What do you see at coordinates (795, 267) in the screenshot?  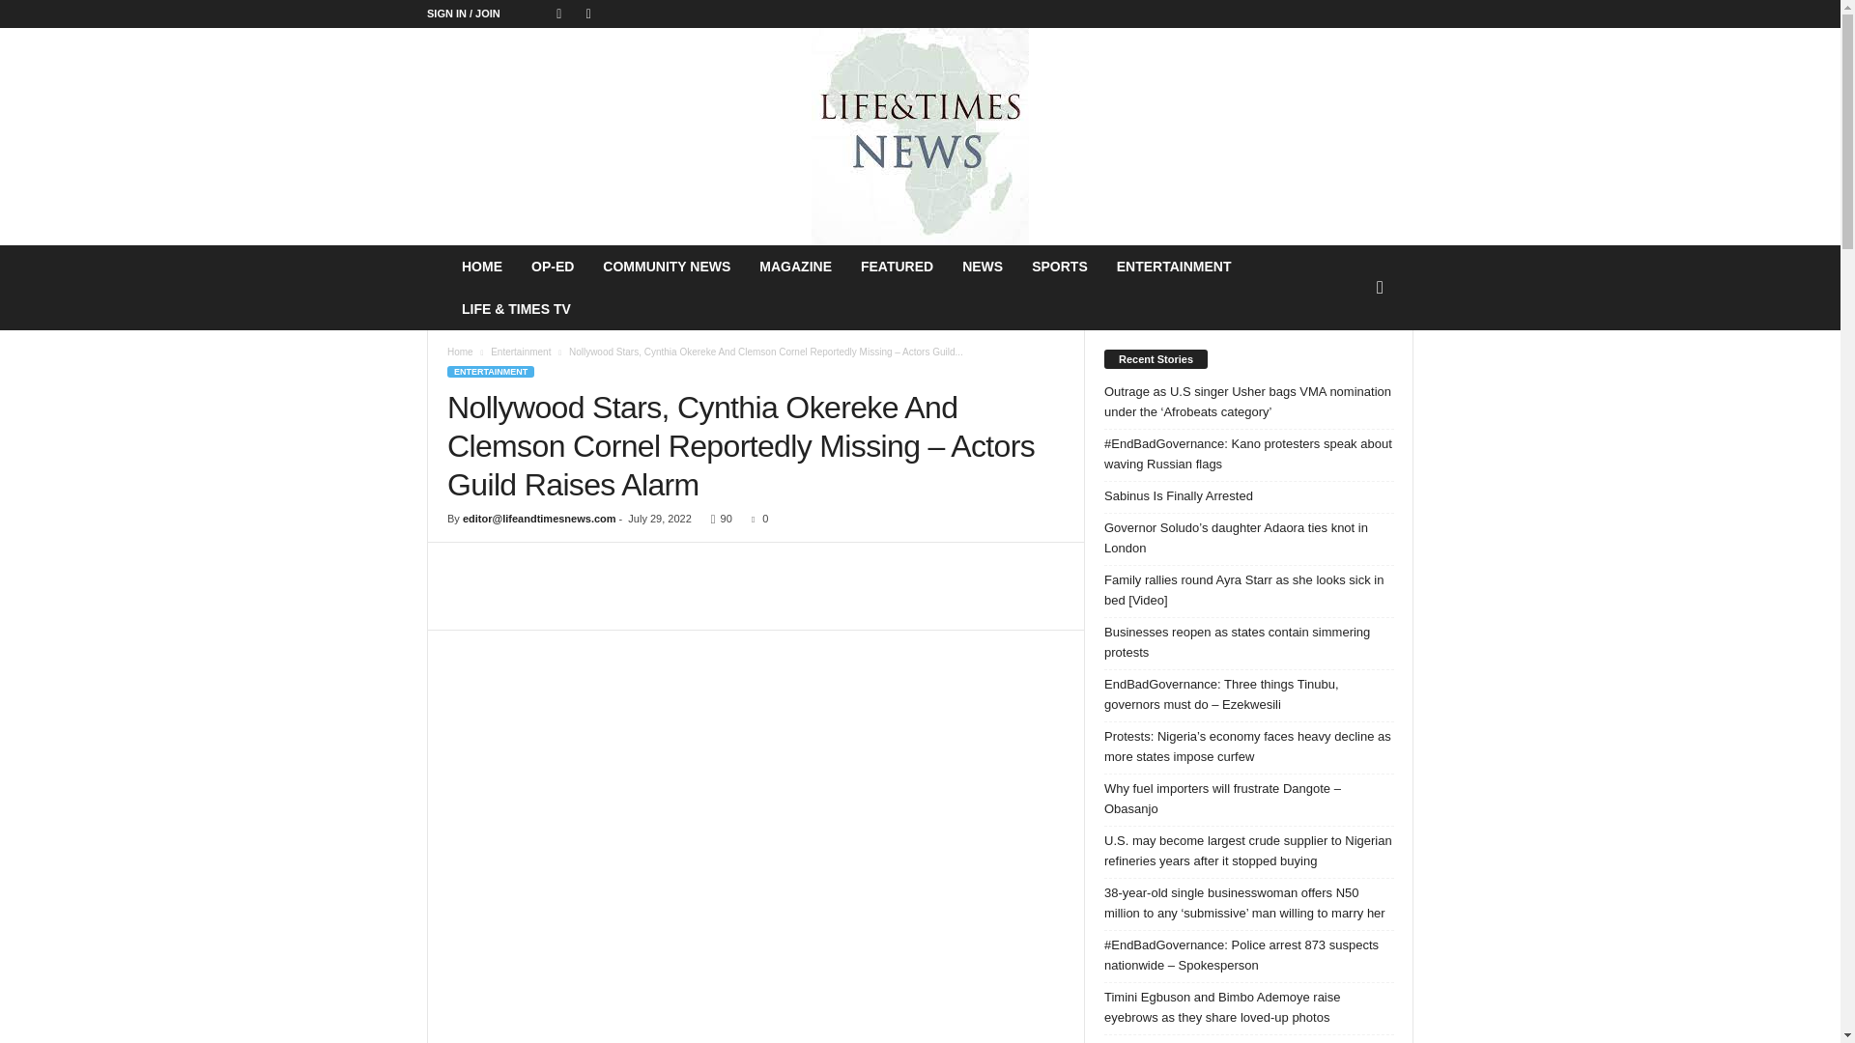 I see `MAGAZINE` at bounding box center [795, 267].